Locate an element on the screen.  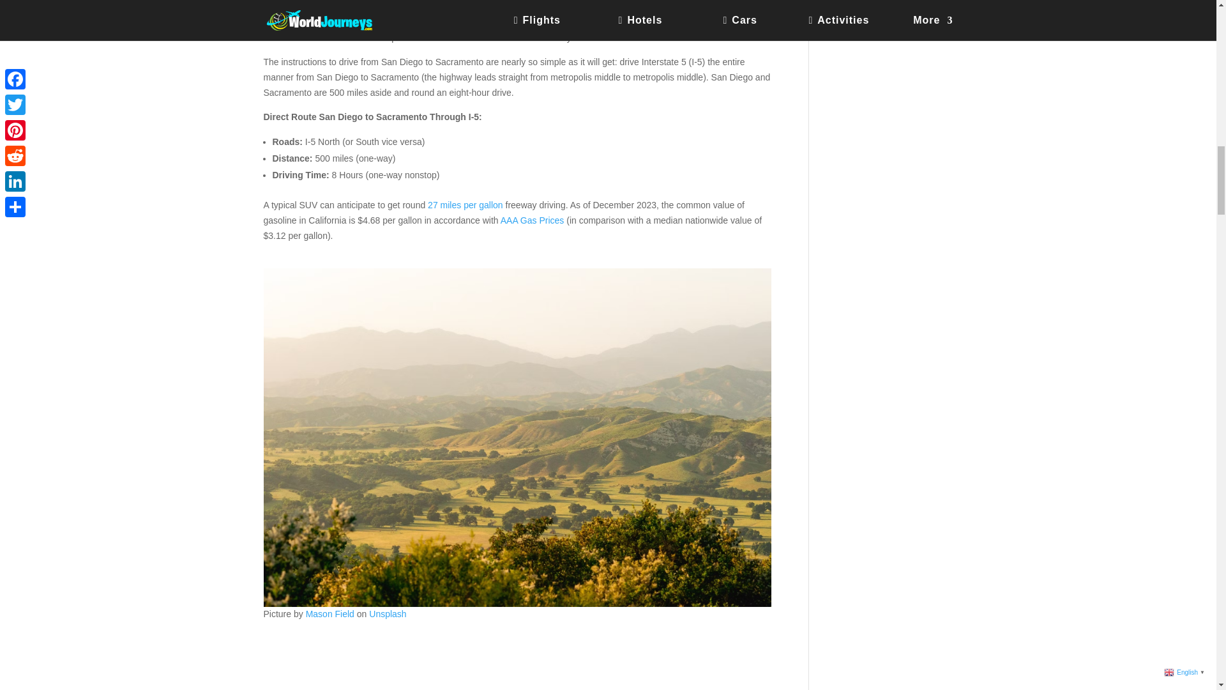
AAA Gas Prices is located at coordinates (532, 220).